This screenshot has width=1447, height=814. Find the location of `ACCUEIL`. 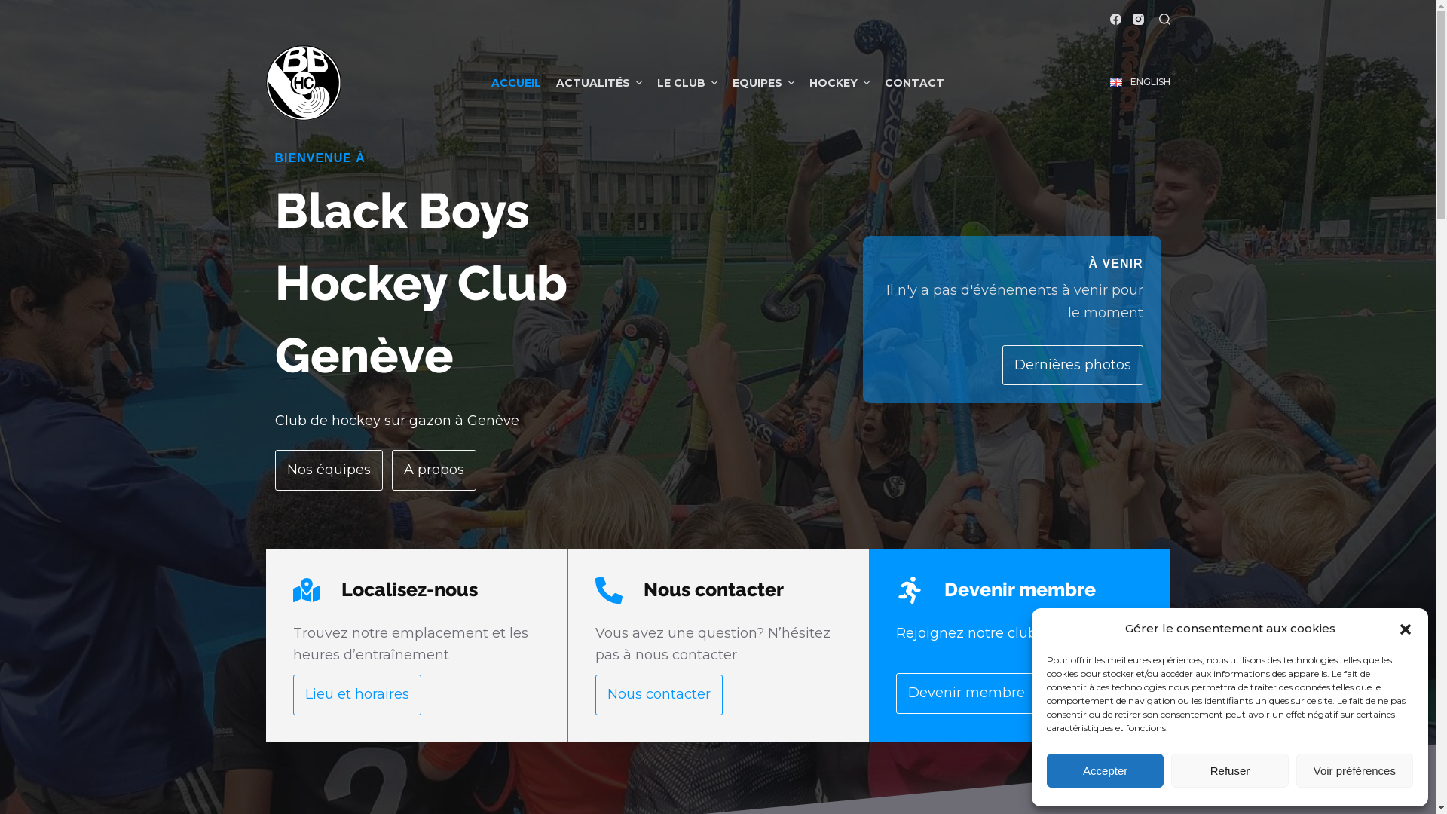

ACCUEIL is located at coordinates (516, 83).